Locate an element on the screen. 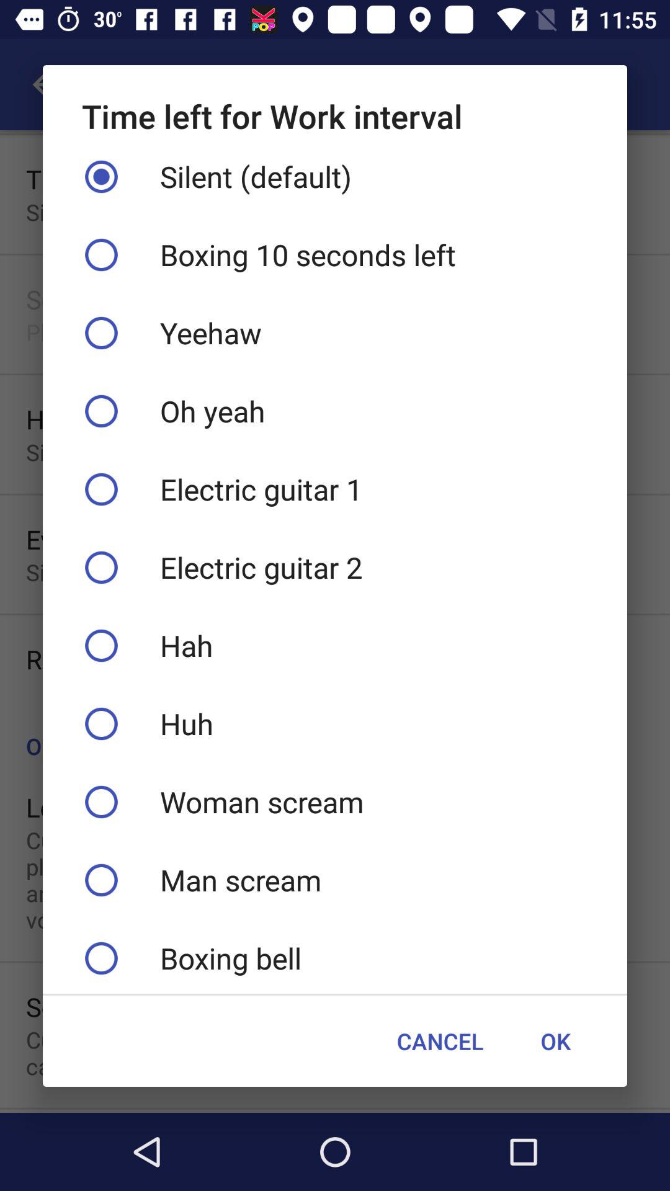  scroll to the ok icon is located at coordinates (555, 1041).